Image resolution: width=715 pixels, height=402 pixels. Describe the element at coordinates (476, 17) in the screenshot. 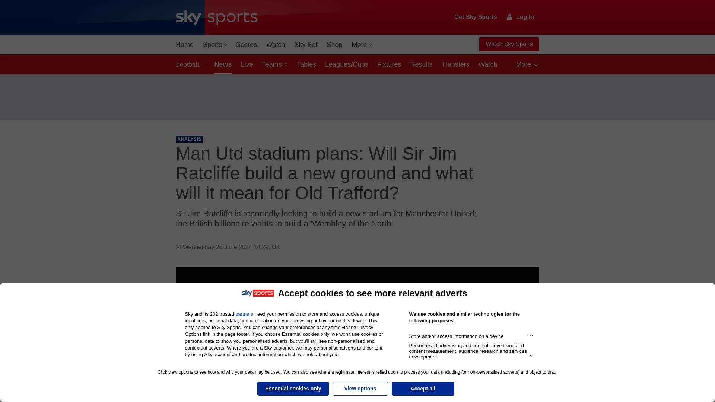

I see `Get Sky Sports` at that location.